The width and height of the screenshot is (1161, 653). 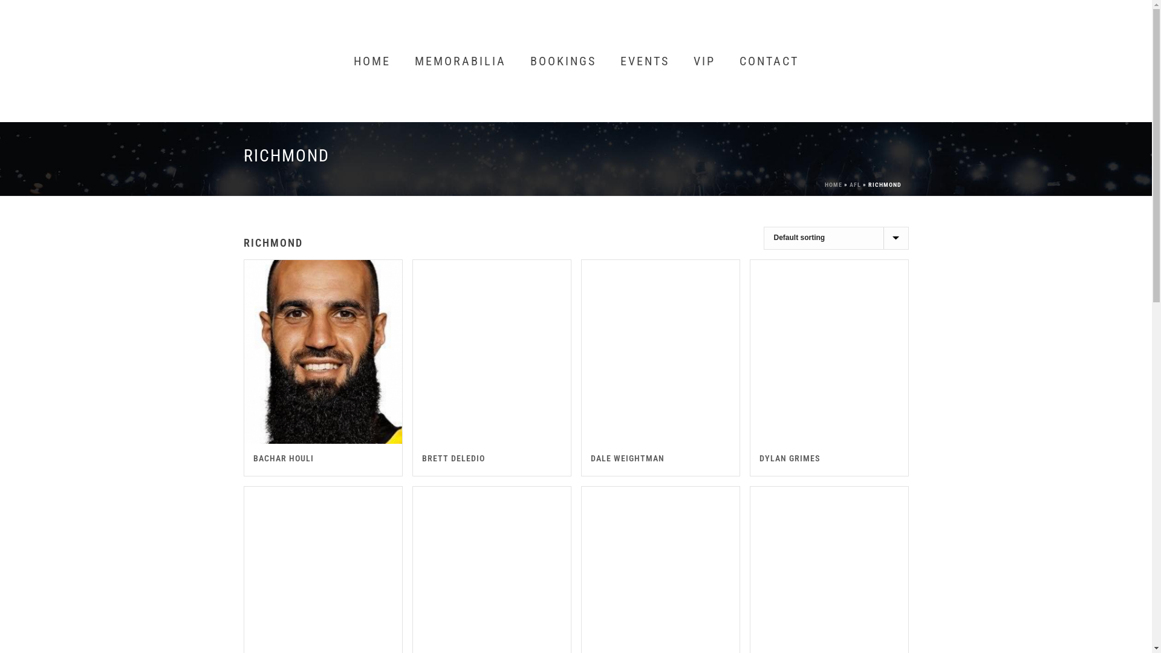 What do you see at coordinates (454, 458) in the screenshot?
I see `BRETT DELEDIO` at bounding box center [454, 458].